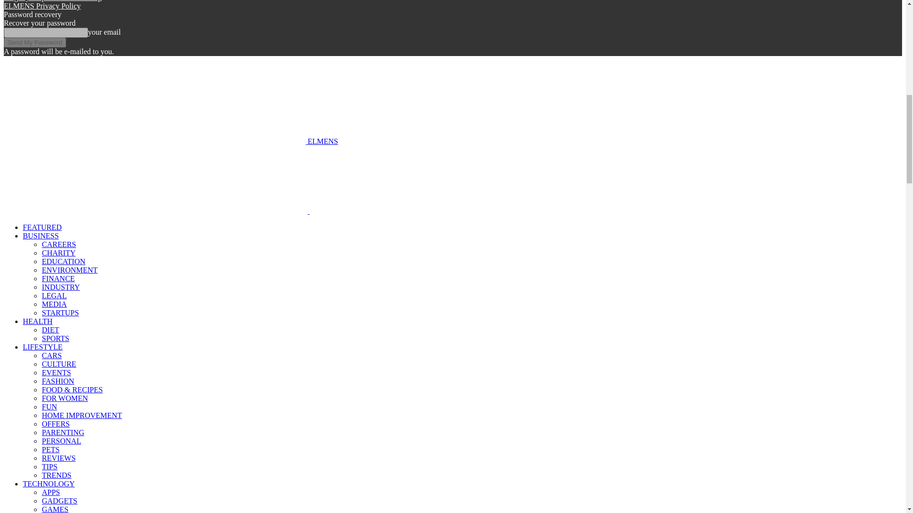 This screenshot has height=513, width=913. Describe the element at coordinates (155, 100) in the screenshot. I see `elmenslogo` at that location.